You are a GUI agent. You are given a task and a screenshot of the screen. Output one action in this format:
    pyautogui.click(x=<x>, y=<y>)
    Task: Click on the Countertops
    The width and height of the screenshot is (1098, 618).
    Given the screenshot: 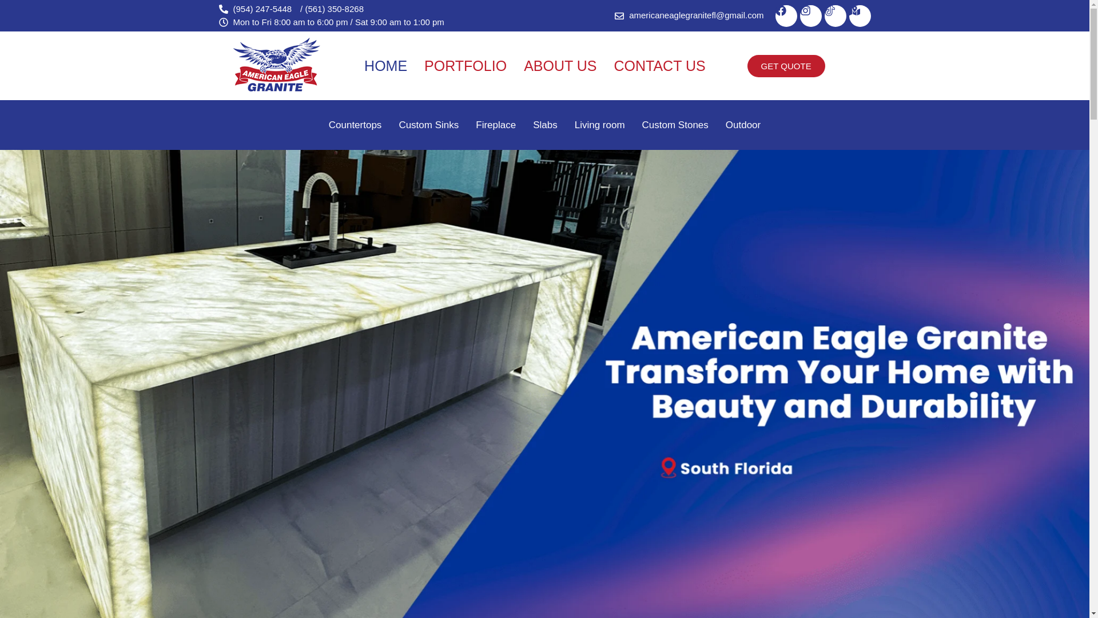 What is the action you would take?
    pyautogui.click(x=356, y=125)
    